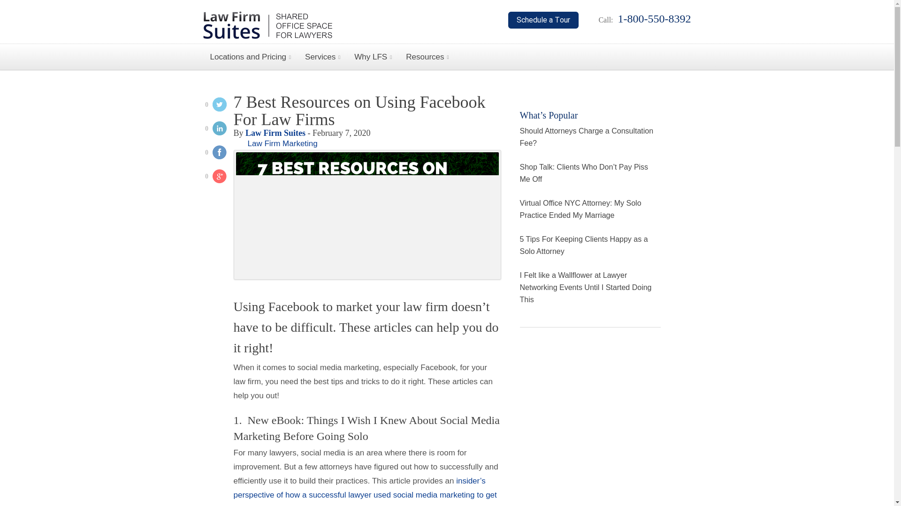 Image resolution: width=901 pixels, height=506 pixels. I want to click on 0, so click(212, 106).